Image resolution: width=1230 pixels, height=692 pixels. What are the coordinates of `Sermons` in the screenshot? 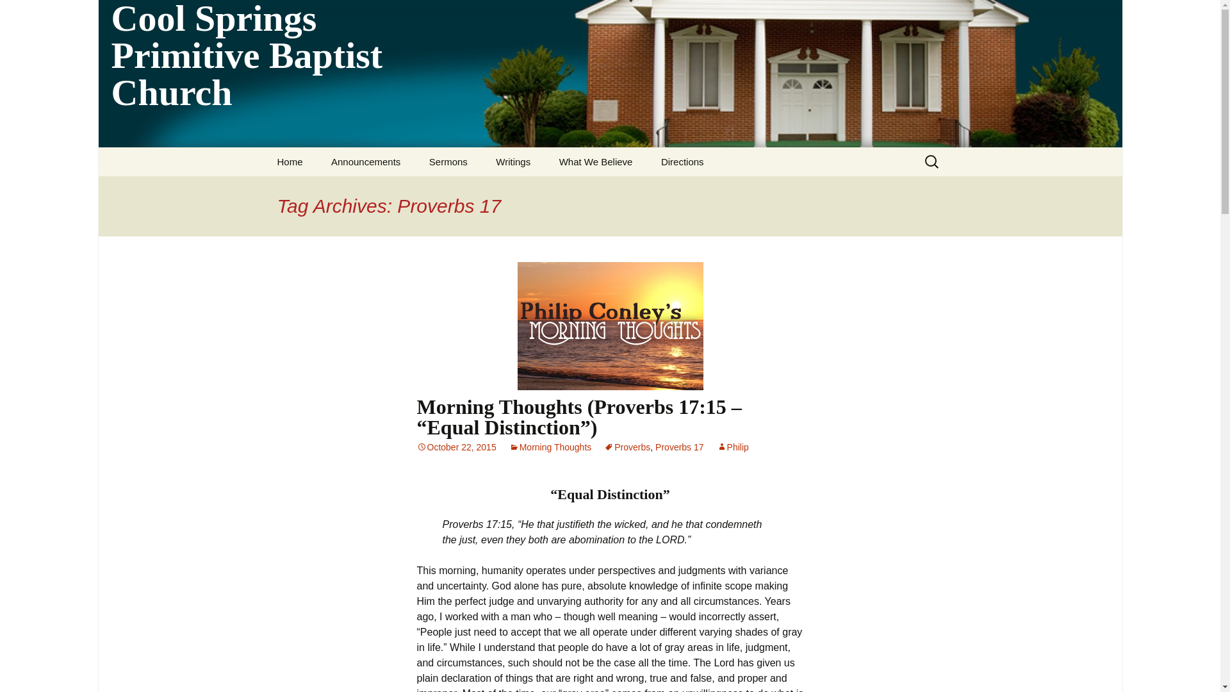 It's located at (448, 161).